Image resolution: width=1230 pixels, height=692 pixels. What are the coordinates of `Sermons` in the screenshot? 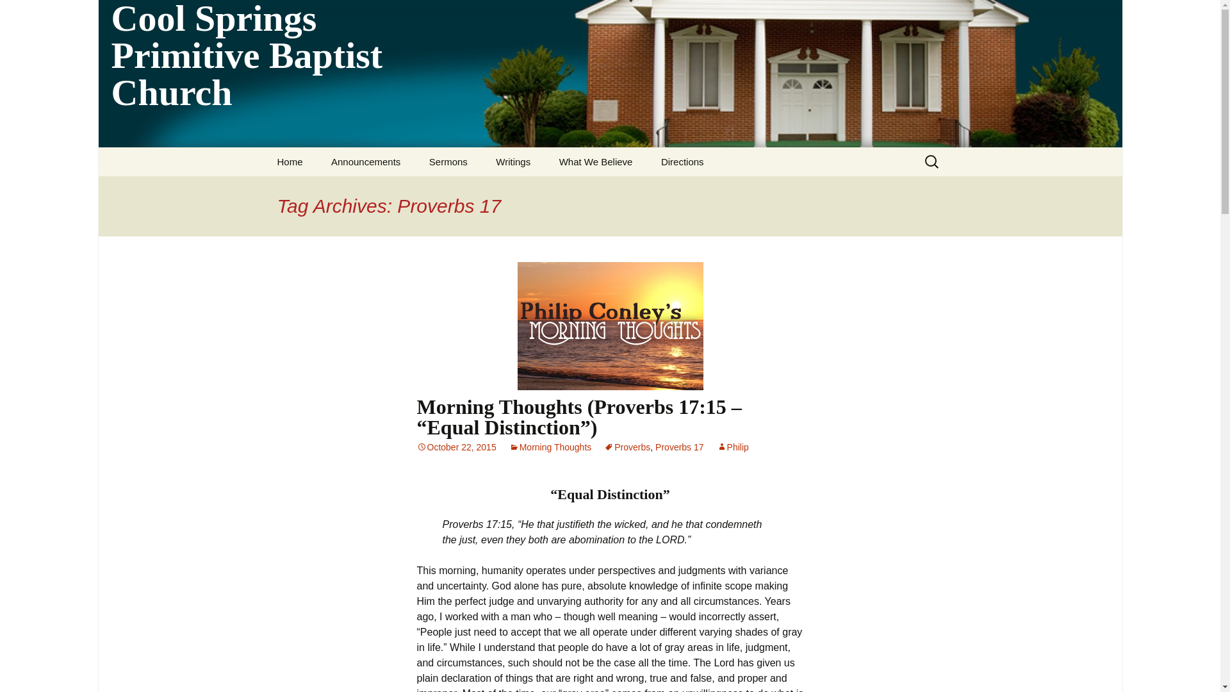 It's located at (448, 161).